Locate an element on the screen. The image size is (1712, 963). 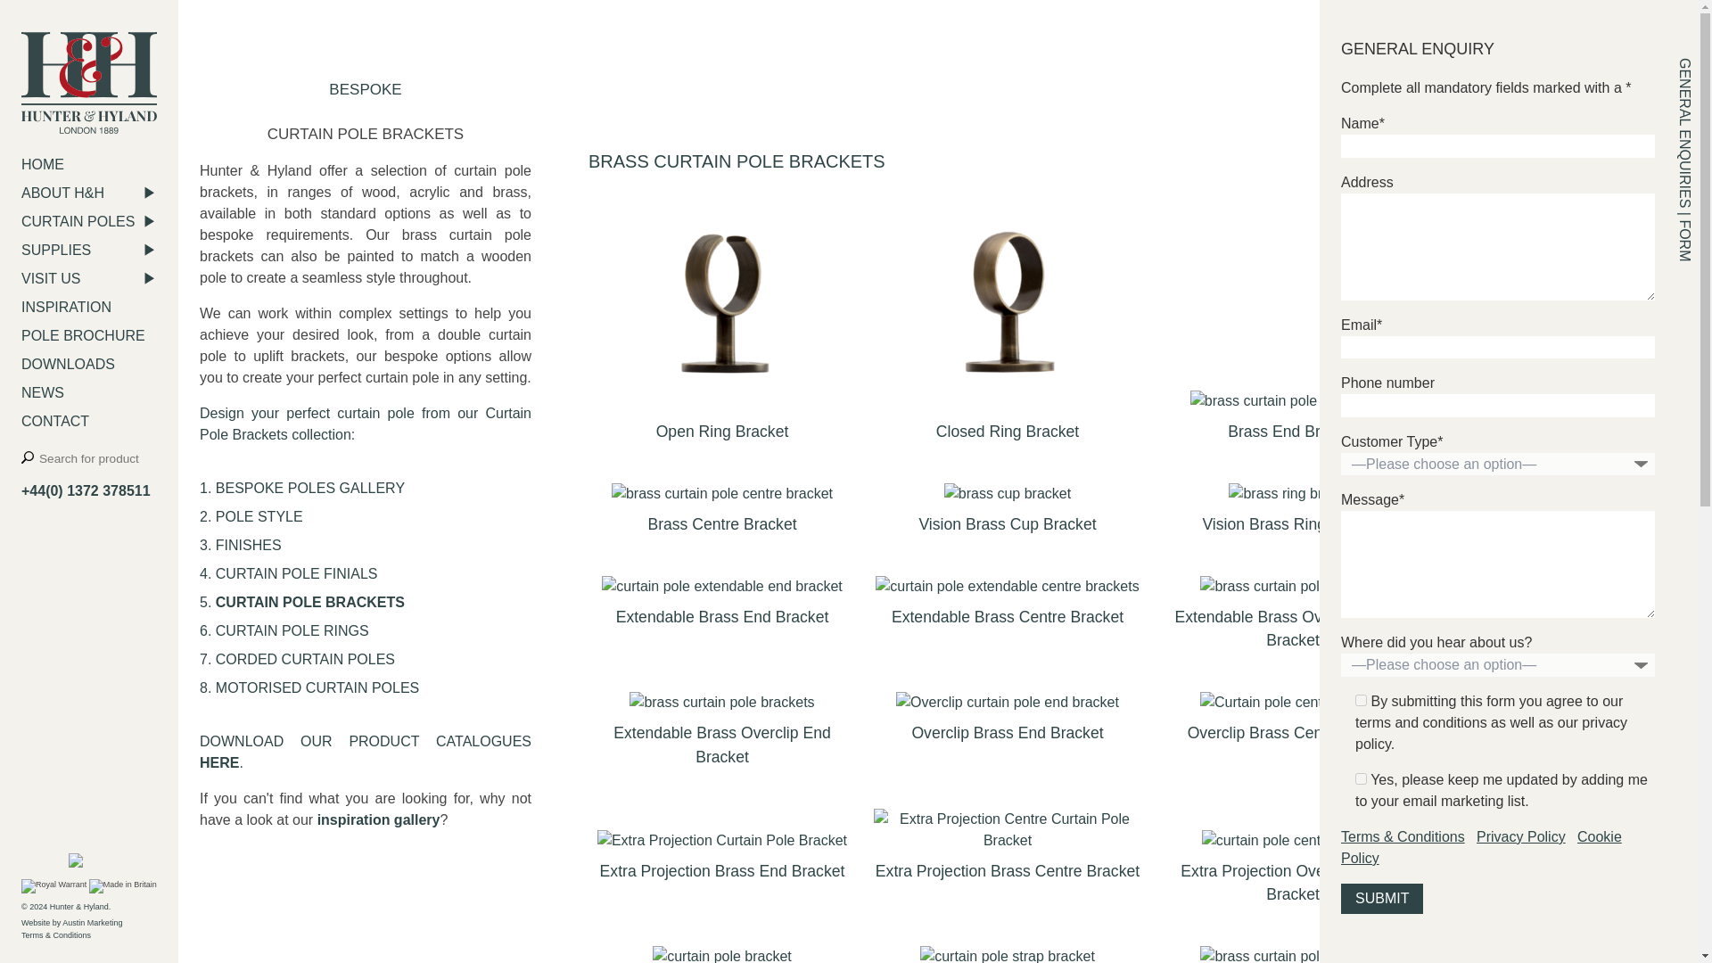
Overclip Brass End Bracket is located at coordinates (1008, 722).